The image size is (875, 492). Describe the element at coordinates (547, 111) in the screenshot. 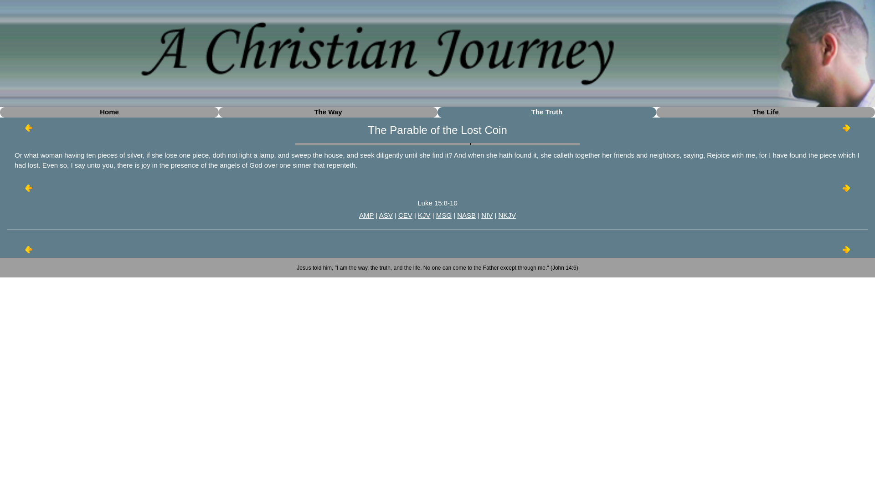

I see `The Truth` at that location.